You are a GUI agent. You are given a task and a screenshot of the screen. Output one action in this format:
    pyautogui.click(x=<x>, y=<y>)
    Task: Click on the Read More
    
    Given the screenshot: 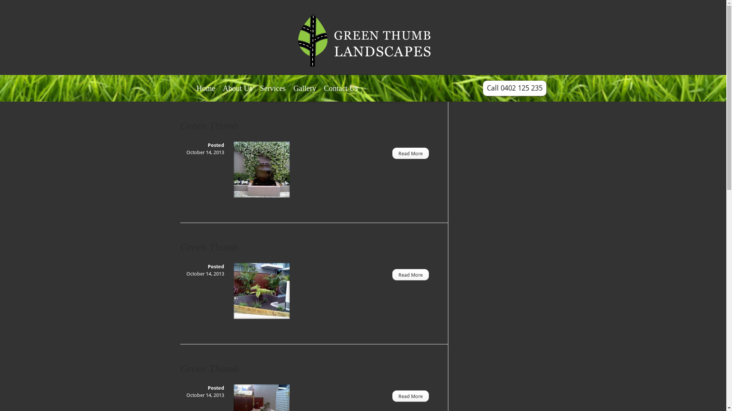 What is the action you would take?
    pyautogui.click(x=410, y=153)
    